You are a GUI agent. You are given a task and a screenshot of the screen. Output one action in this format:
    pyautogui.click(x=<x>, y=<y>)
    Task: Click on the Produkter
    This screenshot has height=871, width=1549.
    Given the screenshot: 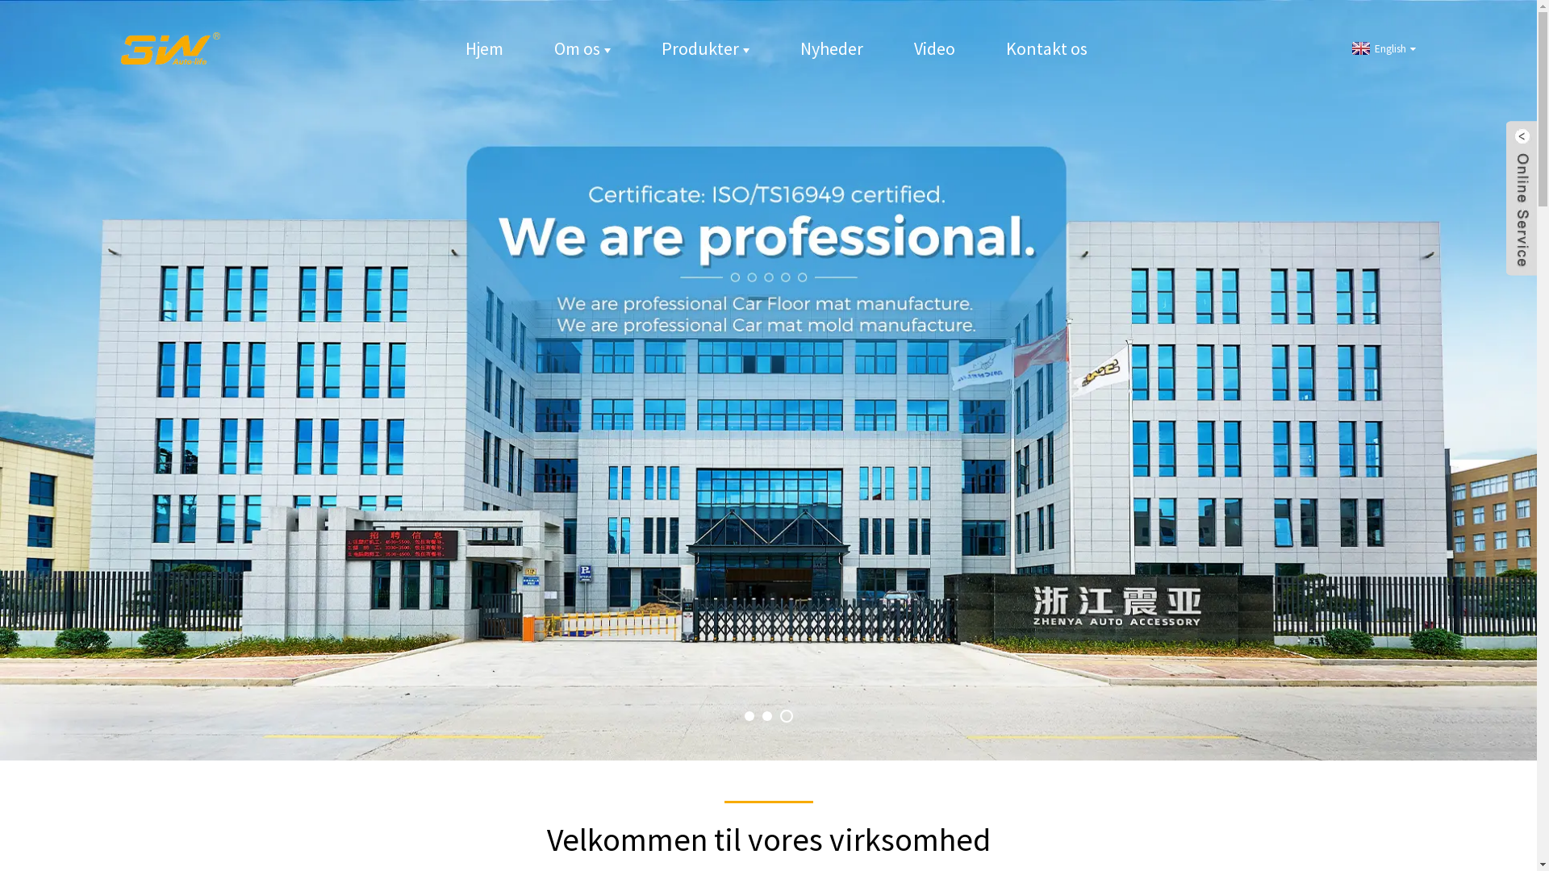 What is the action you would take?
    pyautogui.click(x=705, y=48)
    